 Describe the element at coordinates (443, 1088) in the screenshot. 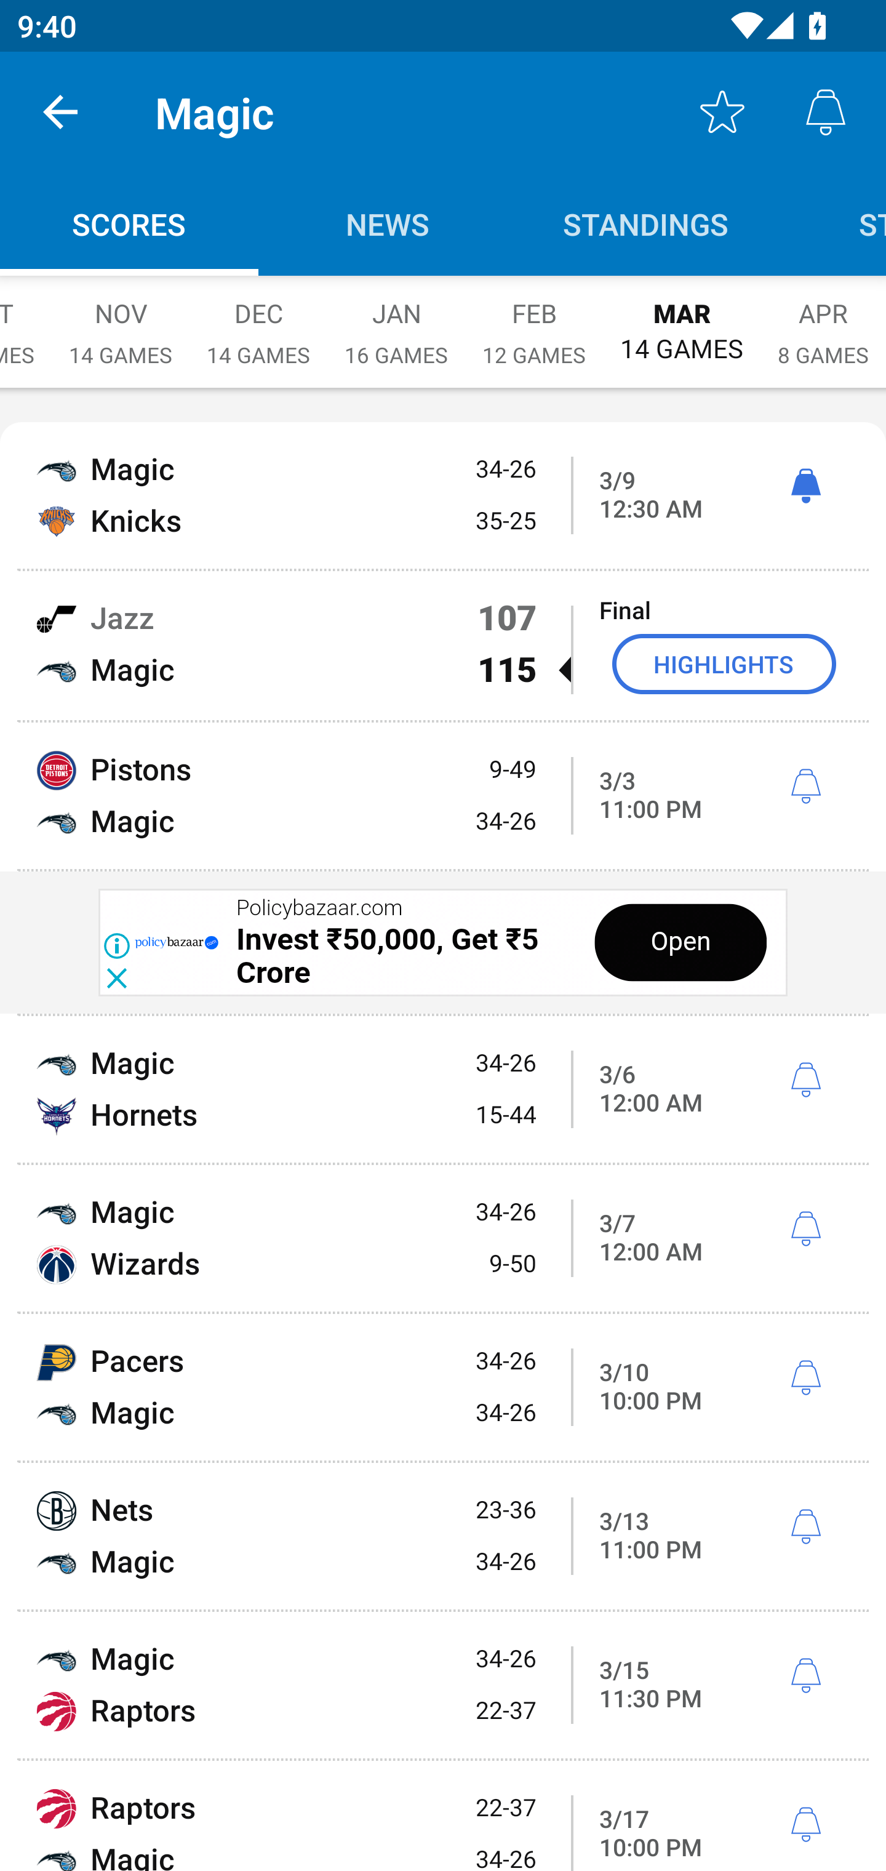

I see `Magic 34-26 Hornets 15-44 3/6 12:00 AM í` at that location.